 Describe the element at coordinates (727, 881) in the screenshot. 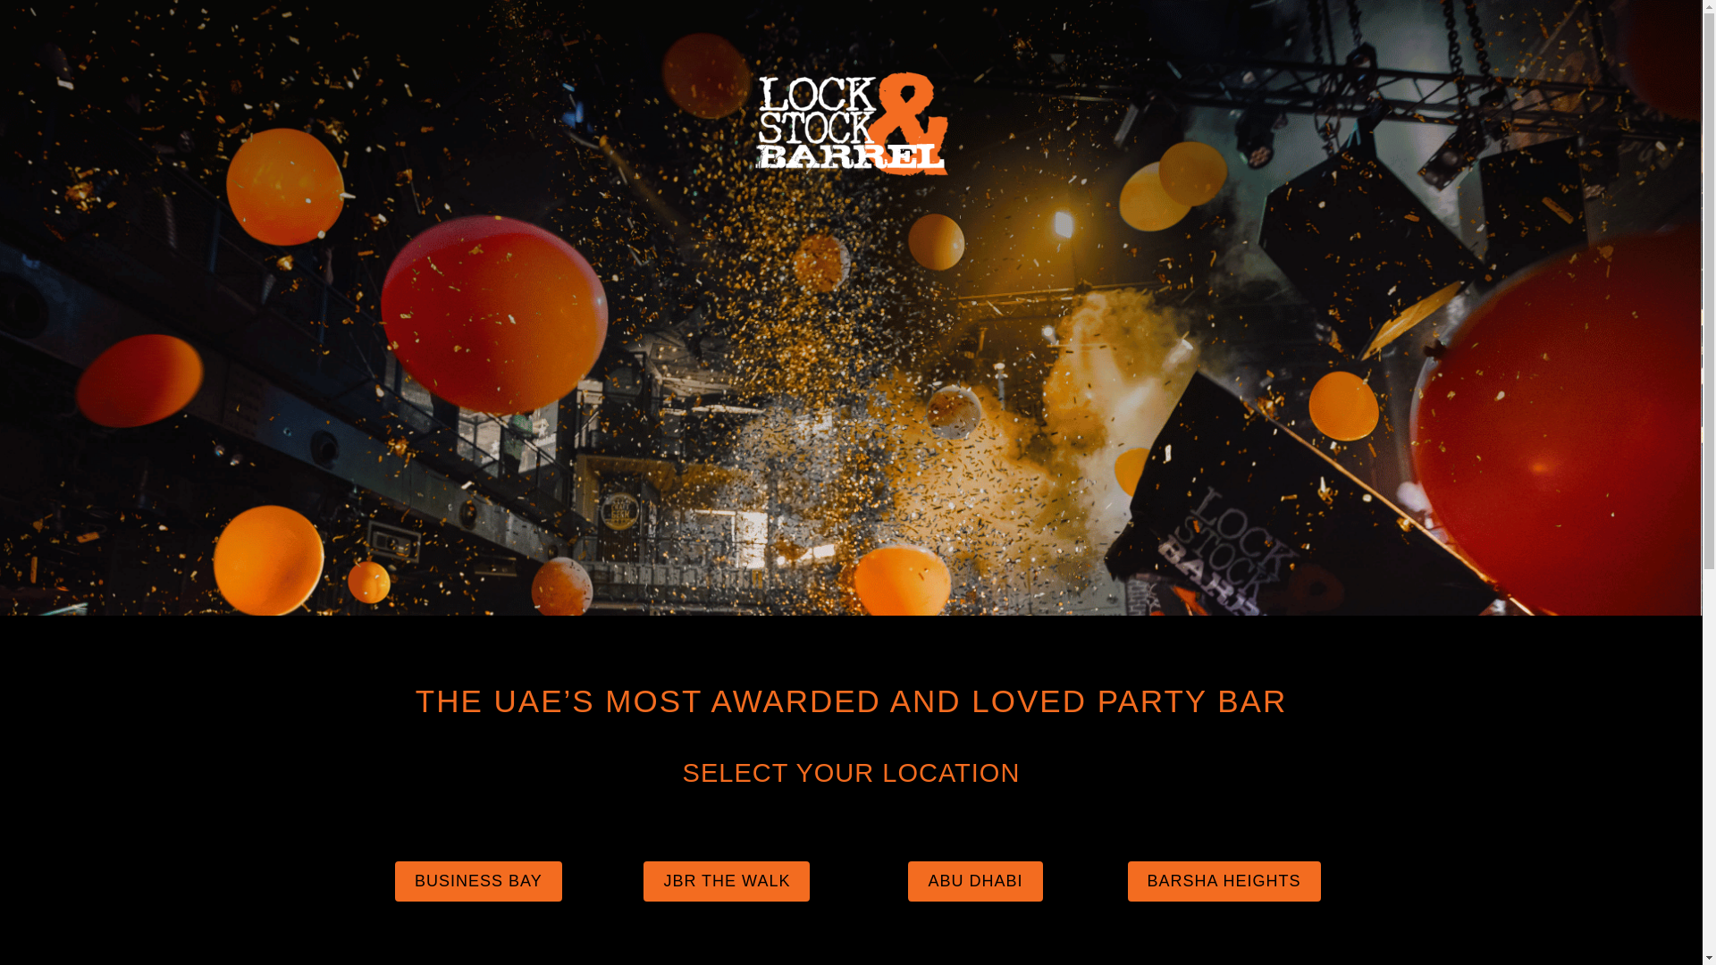

I see `JBR THE WALK` at that location.